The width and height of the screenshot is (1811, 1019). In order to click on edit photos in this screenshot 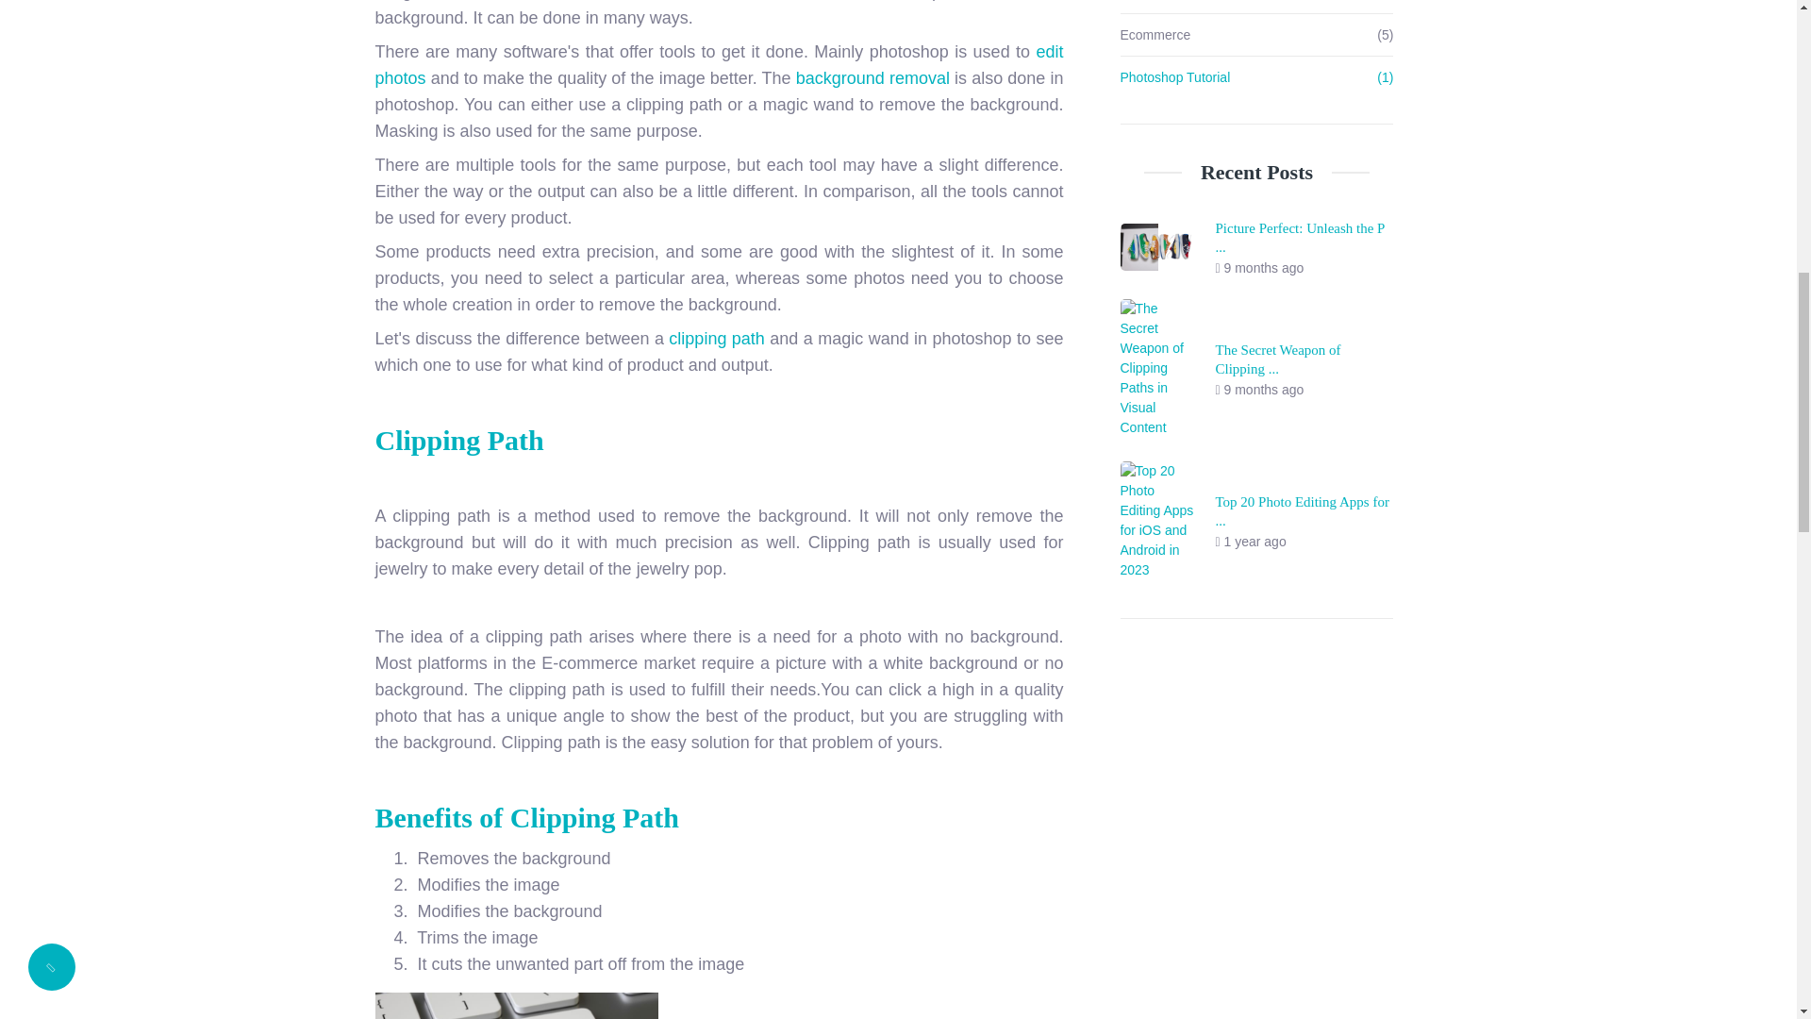, I will do `click(719, 64)`.